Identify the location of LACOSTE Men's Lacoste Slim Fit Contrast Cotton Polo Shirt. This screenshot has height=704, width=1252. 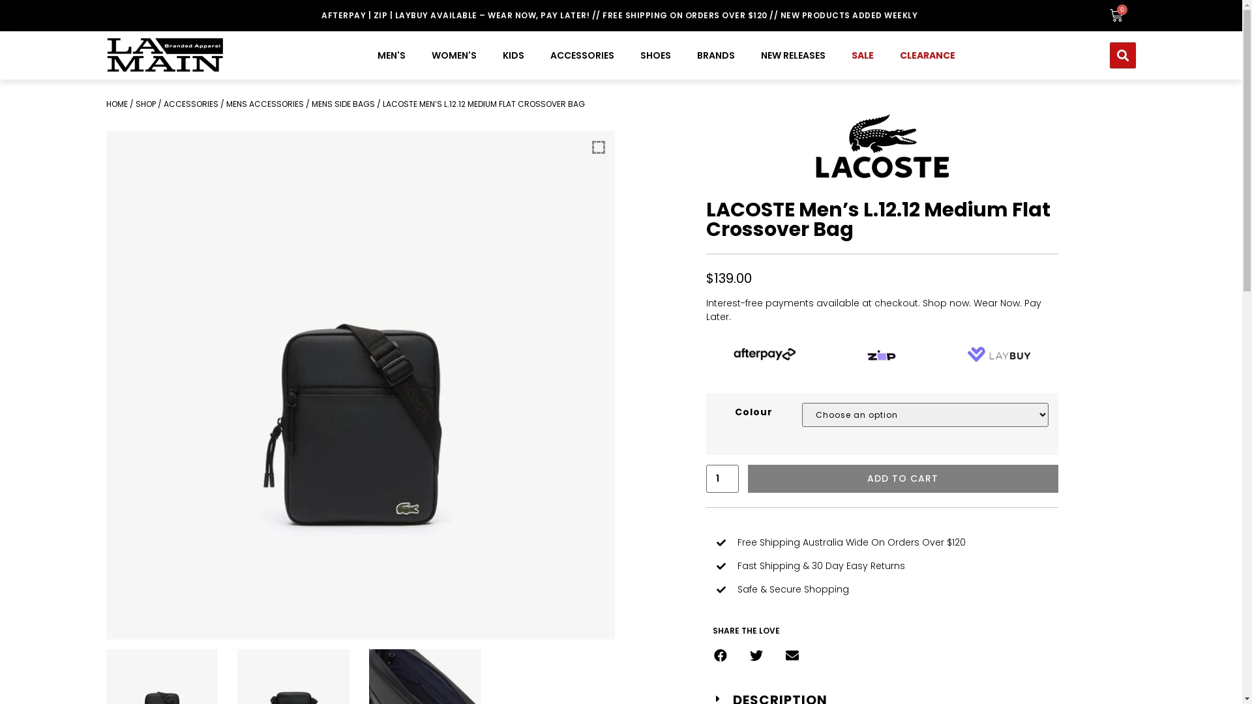
(348, 622).